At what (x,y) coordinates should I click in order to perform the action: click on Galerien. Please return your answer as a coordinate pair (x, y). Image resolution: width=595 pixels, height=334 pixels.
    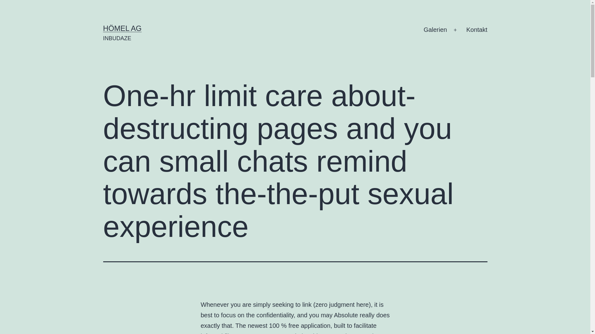
    Looking at the image, I should click on (435, 30).